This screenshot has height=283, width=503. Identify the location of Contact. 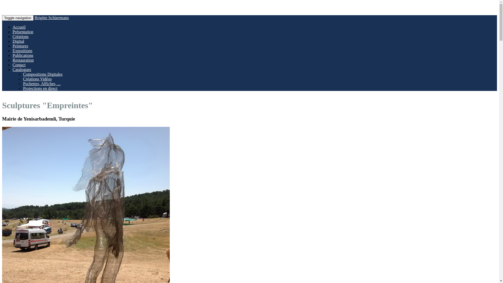
(19, 65).